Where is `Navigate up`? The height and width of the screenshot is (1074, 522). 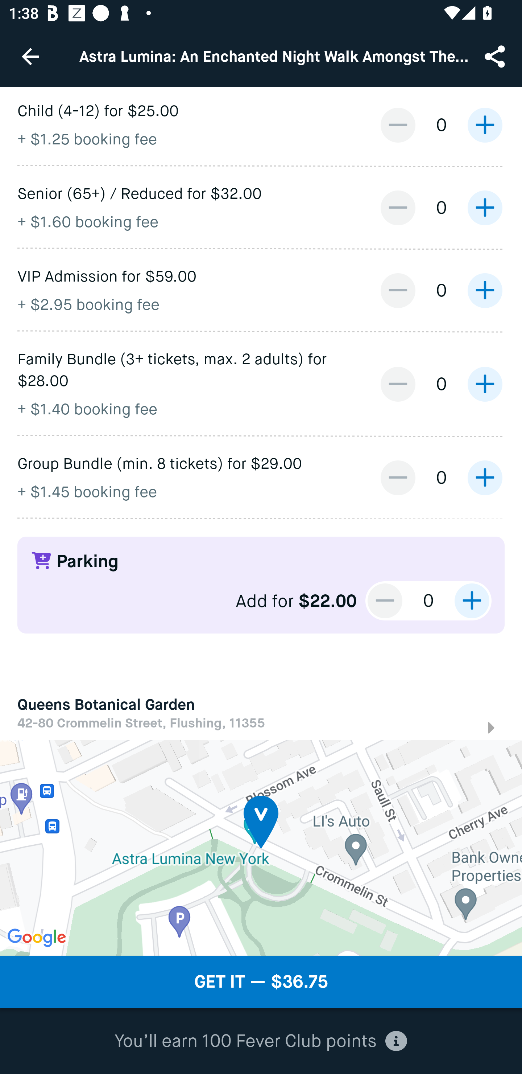
Navigate up is located at coordinates (30, 56).